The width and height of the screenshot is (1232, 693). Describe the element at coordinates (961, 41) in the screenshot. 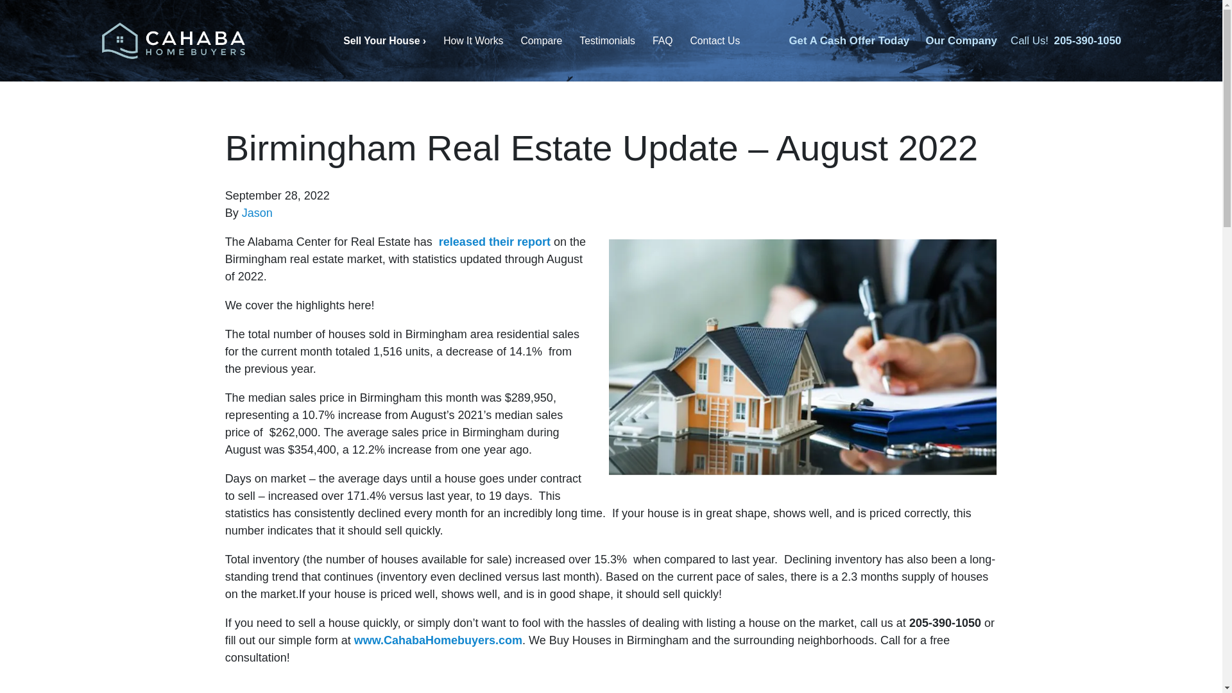

I see `Our Company` at that location.